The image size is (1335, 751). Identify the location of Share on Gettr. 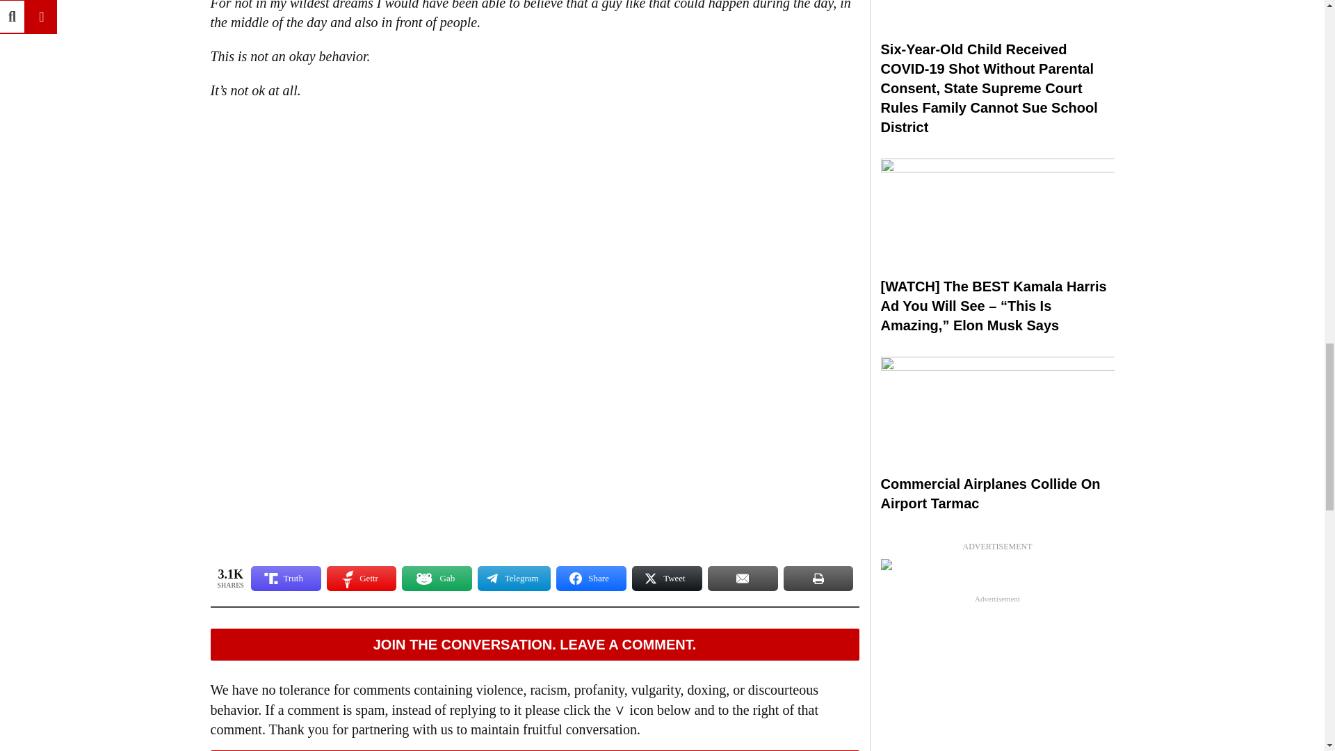
(362, 579).